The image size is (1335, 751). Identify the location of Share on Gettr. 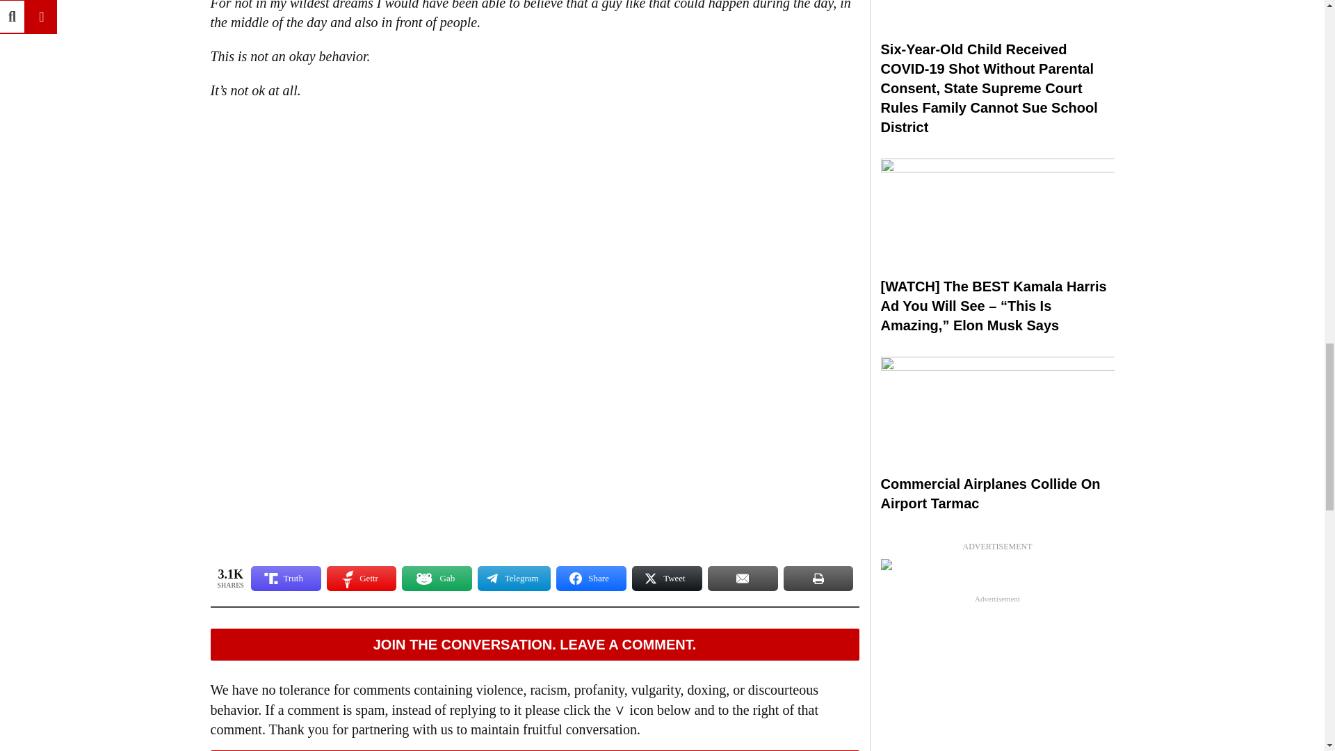
(362, 579).